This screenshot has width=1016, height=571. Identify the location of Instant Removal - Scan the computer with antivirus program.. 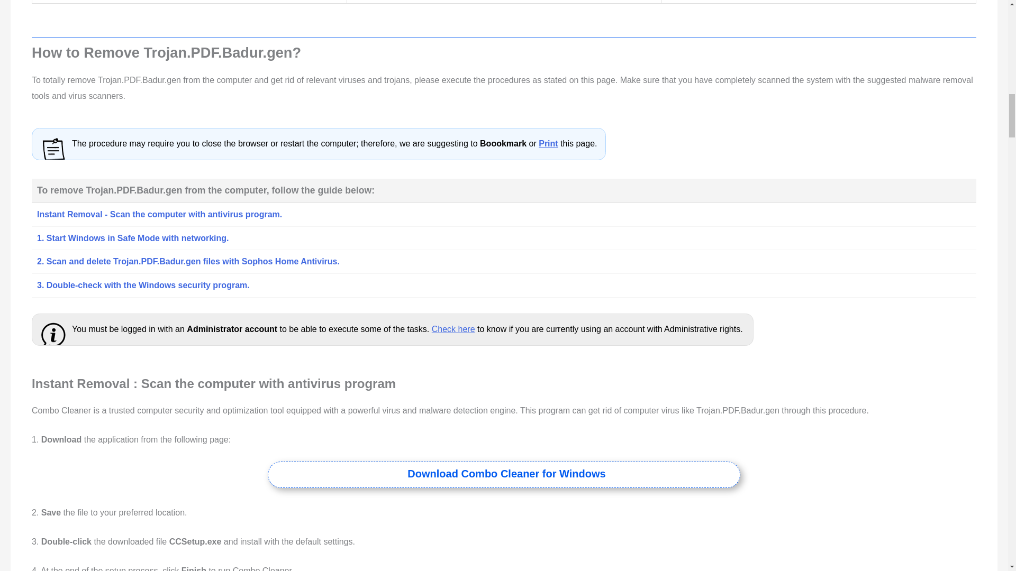
(159, 214).